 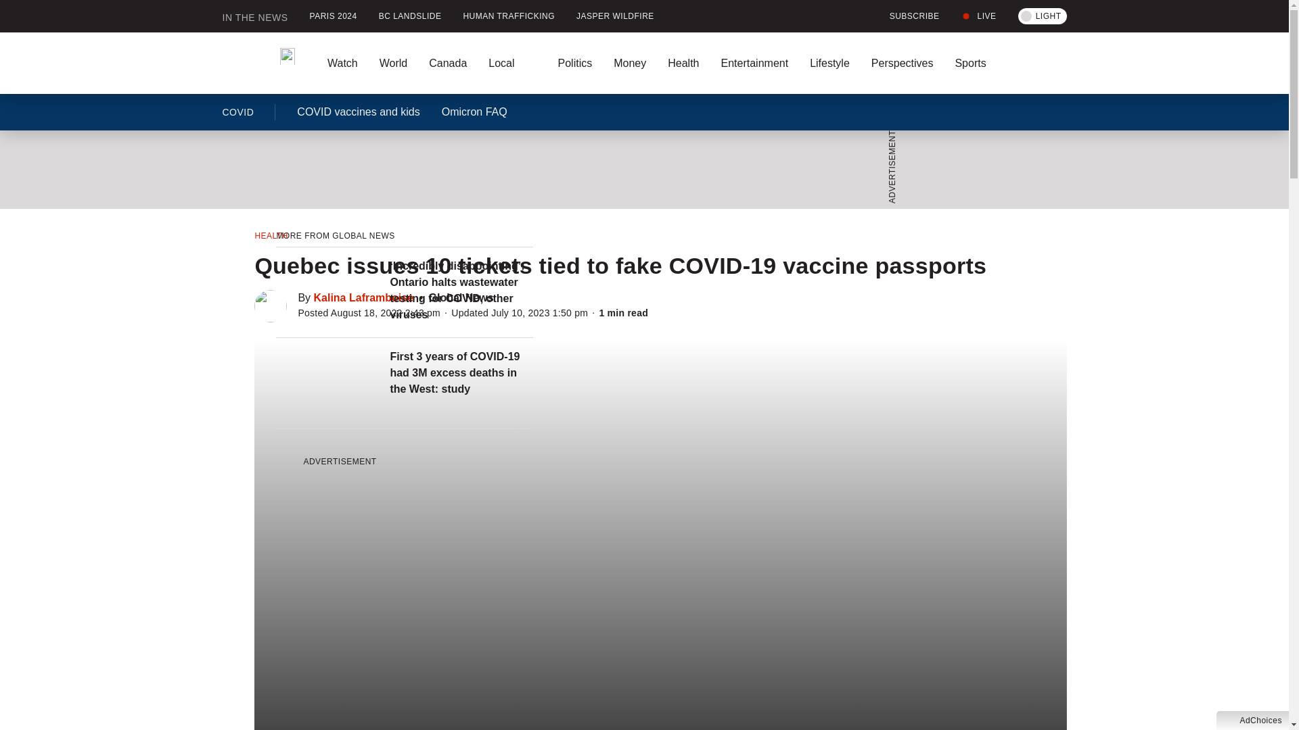 I want to click on Posts by Kalina Laframboise, so click(x=364, y=297).